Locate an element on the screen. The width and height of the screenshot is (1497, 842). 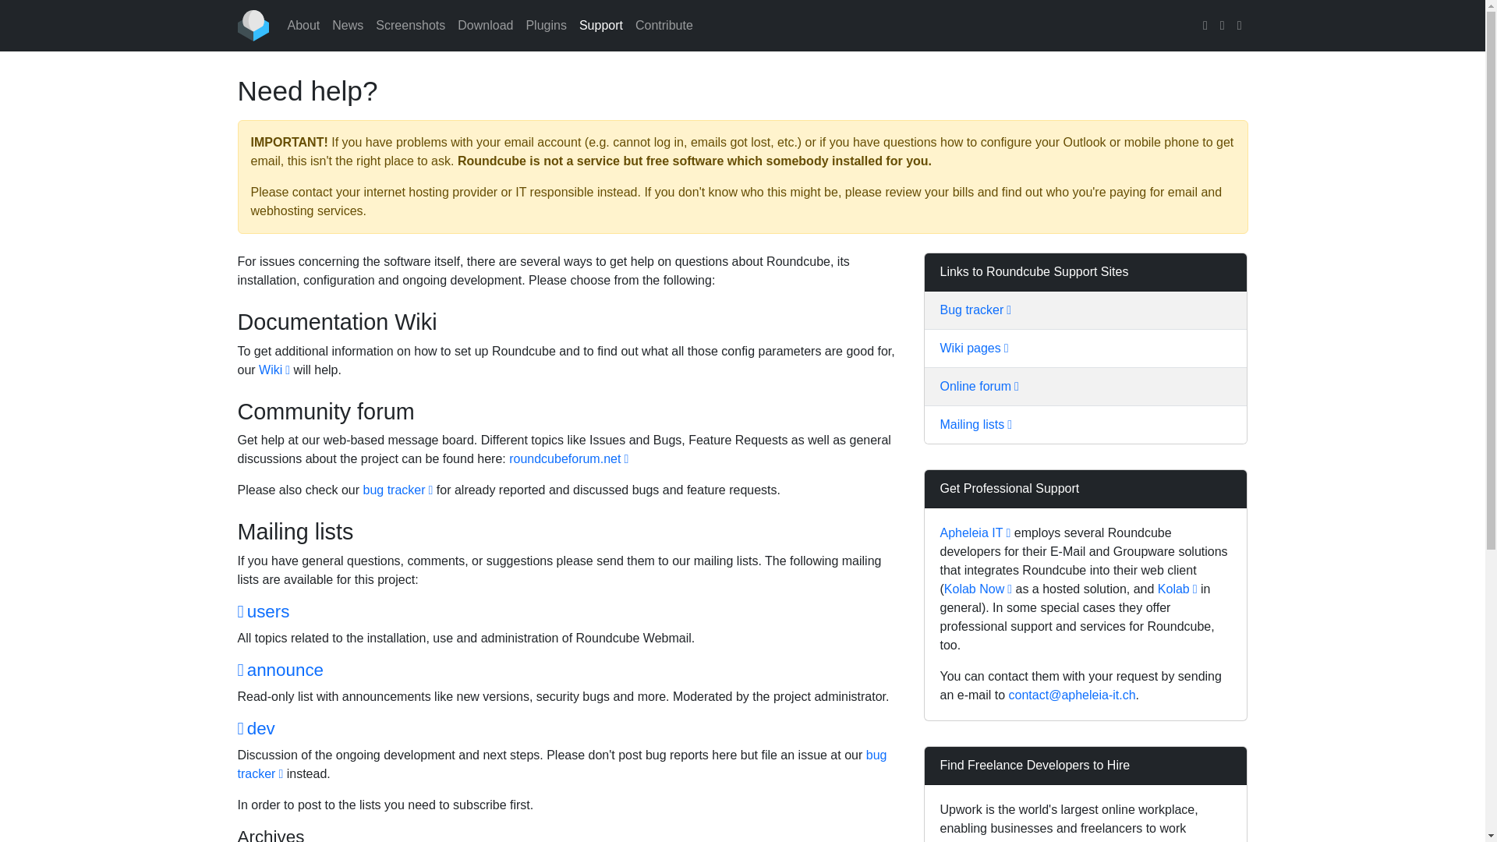
bug tracker is located at coordinates (397, 490).